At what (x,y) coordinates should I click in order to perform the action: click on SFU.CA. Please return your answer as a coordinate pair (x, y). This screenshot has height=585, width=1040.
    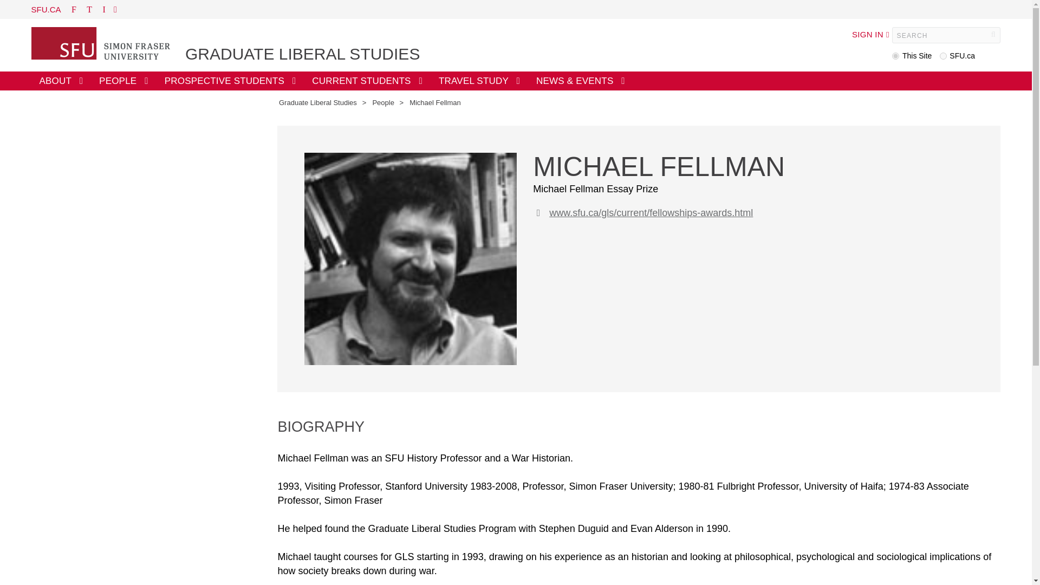
    Looking at the image, I should click on (46, 9).